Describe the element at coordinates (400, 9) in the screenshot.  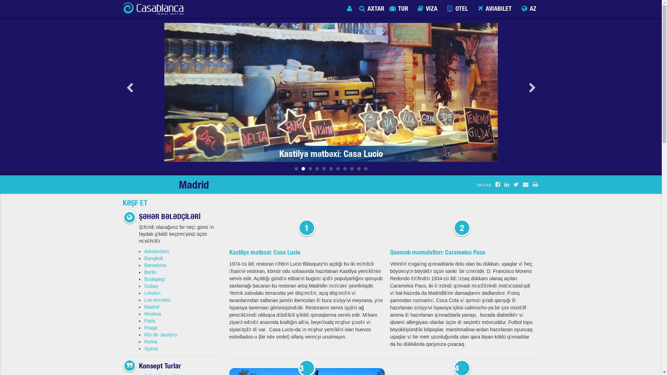
I see `TUR` at that location.